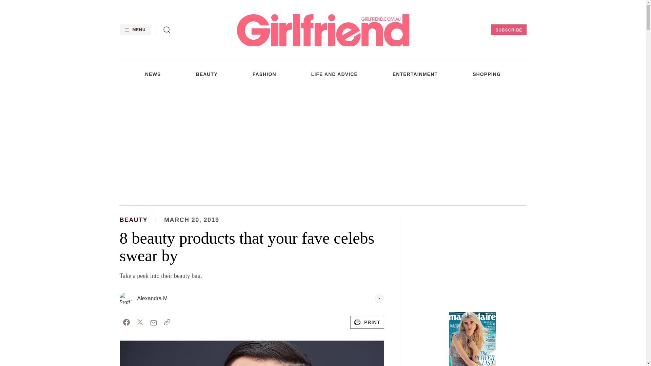  Describe the element at coordinates (415, 74) in the screenshot. I see `ENTERTAINMENT` at that location.